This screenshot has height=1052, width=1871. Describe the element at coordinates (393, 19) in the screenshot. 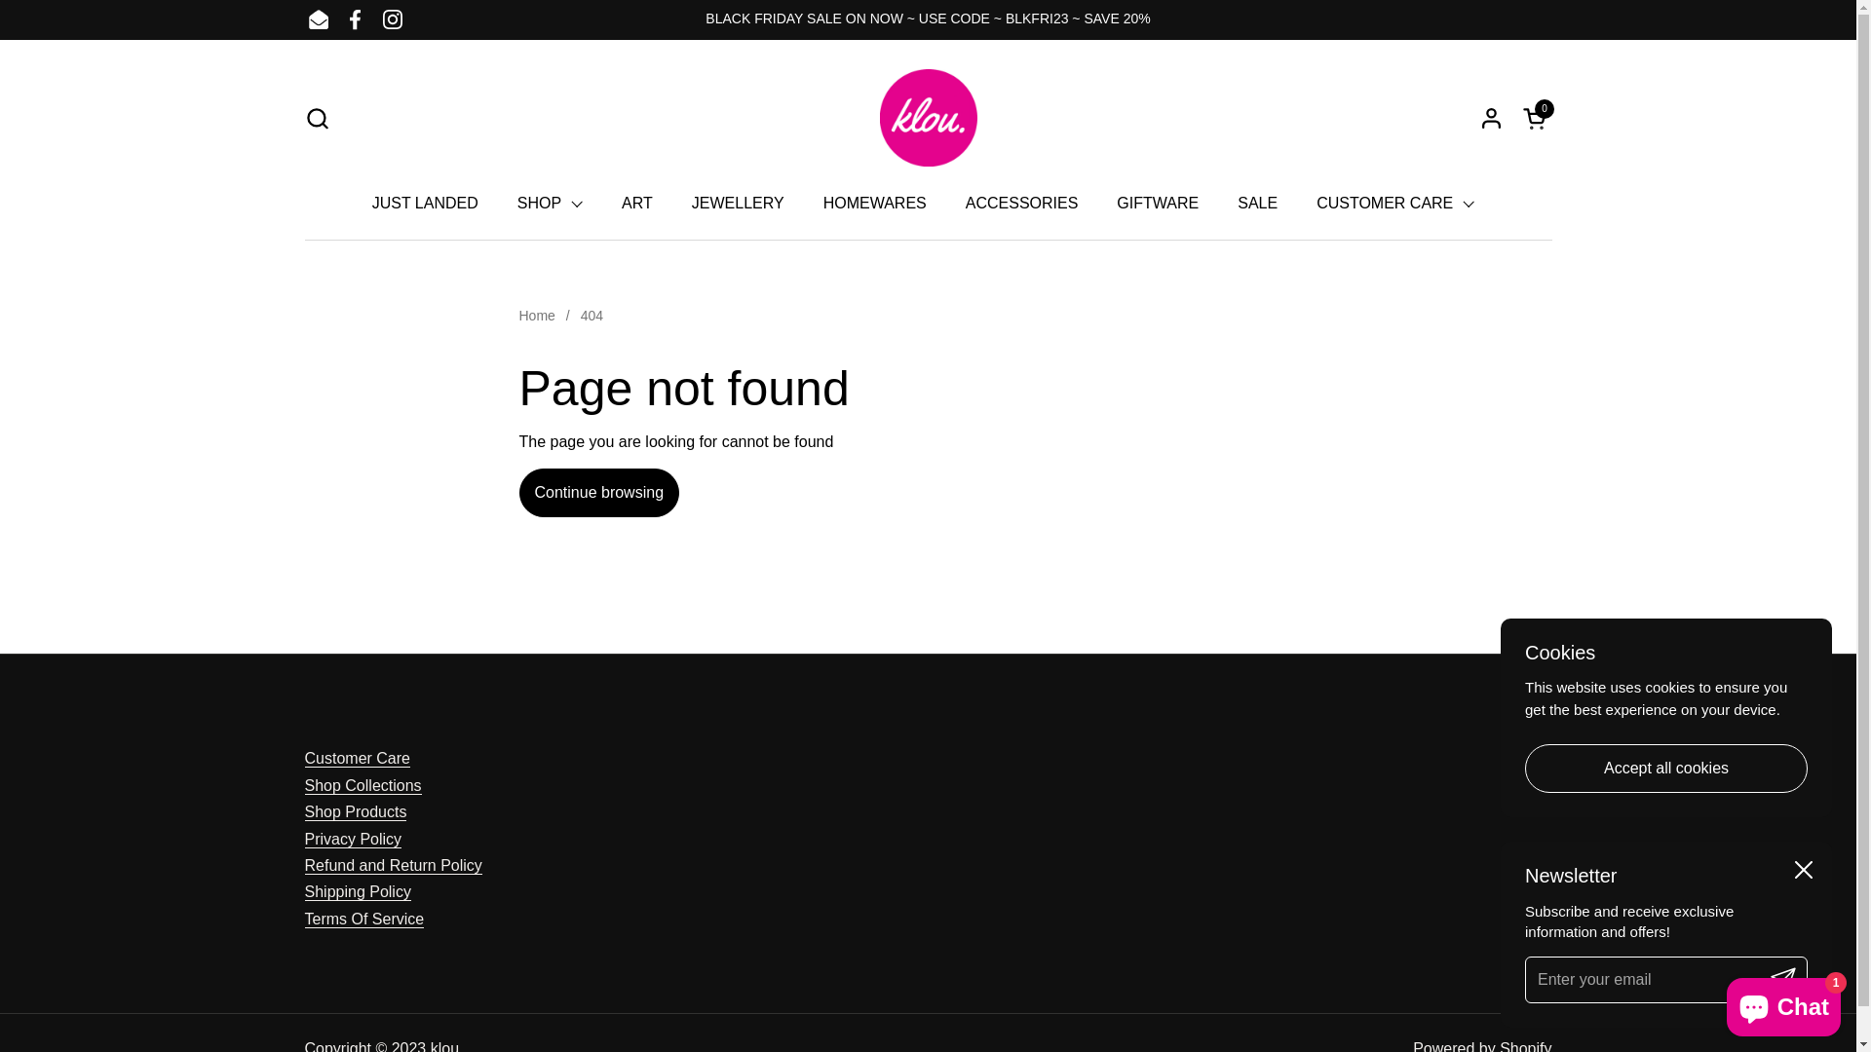

I see `Instagram` at that location.